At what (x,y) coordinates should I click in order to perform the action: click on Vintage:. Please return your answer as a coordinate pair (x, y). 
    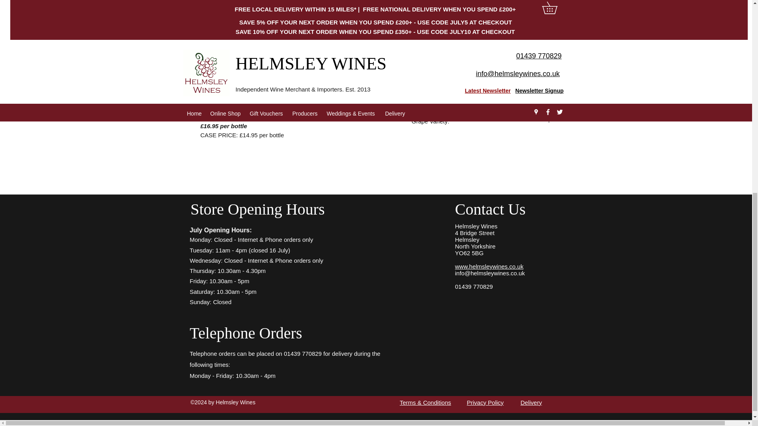
    Looking at the image, I should click on (482, 91).